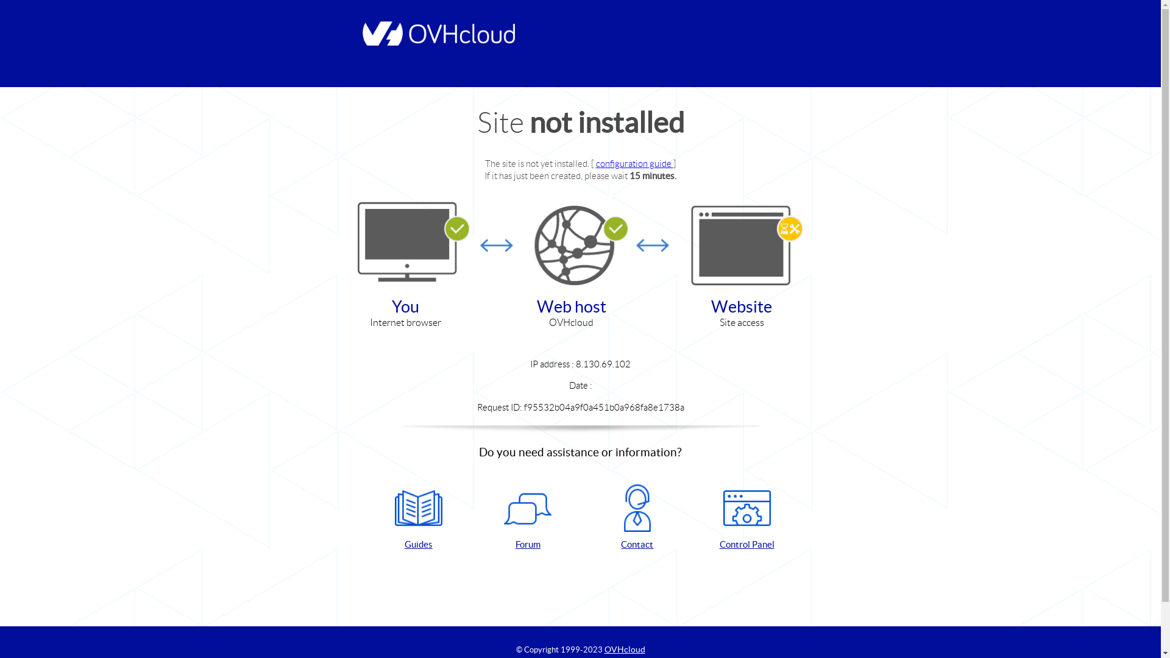 The height and width of the screenshot is (658, 1170). I want to click on Forum, so click(528, 518).